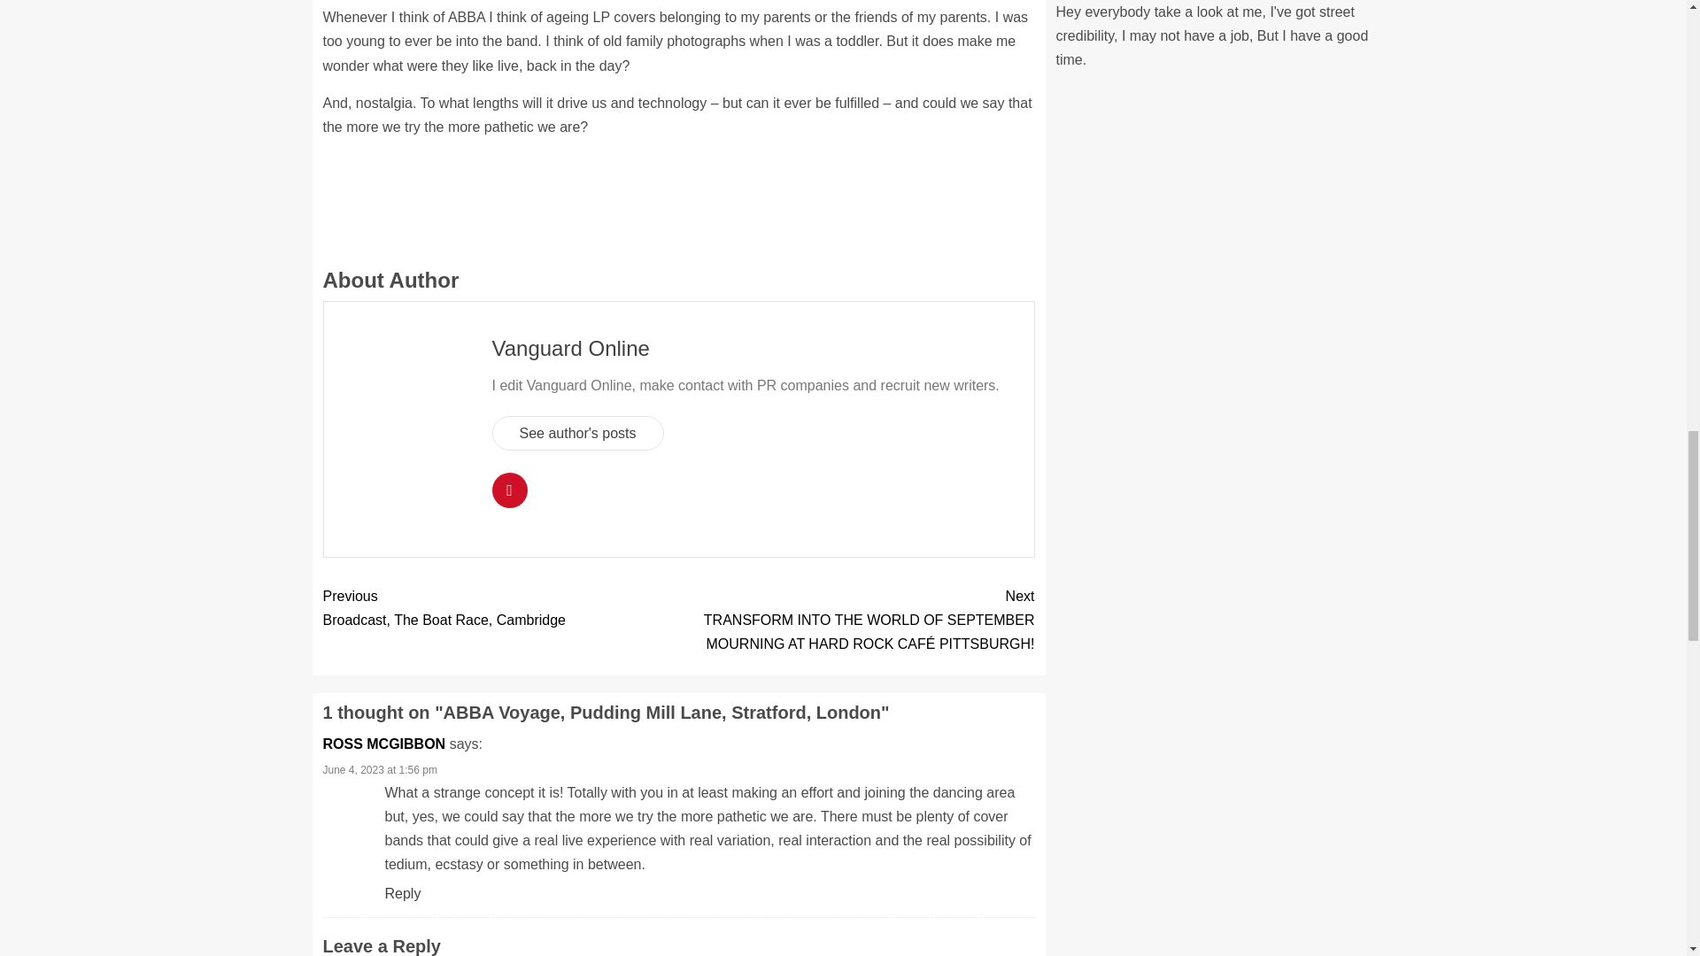  What do you see at coordinates (384, 744) in the screenshot?
I see `ROSS MCGIBBON` at bounding box center [384, 744].